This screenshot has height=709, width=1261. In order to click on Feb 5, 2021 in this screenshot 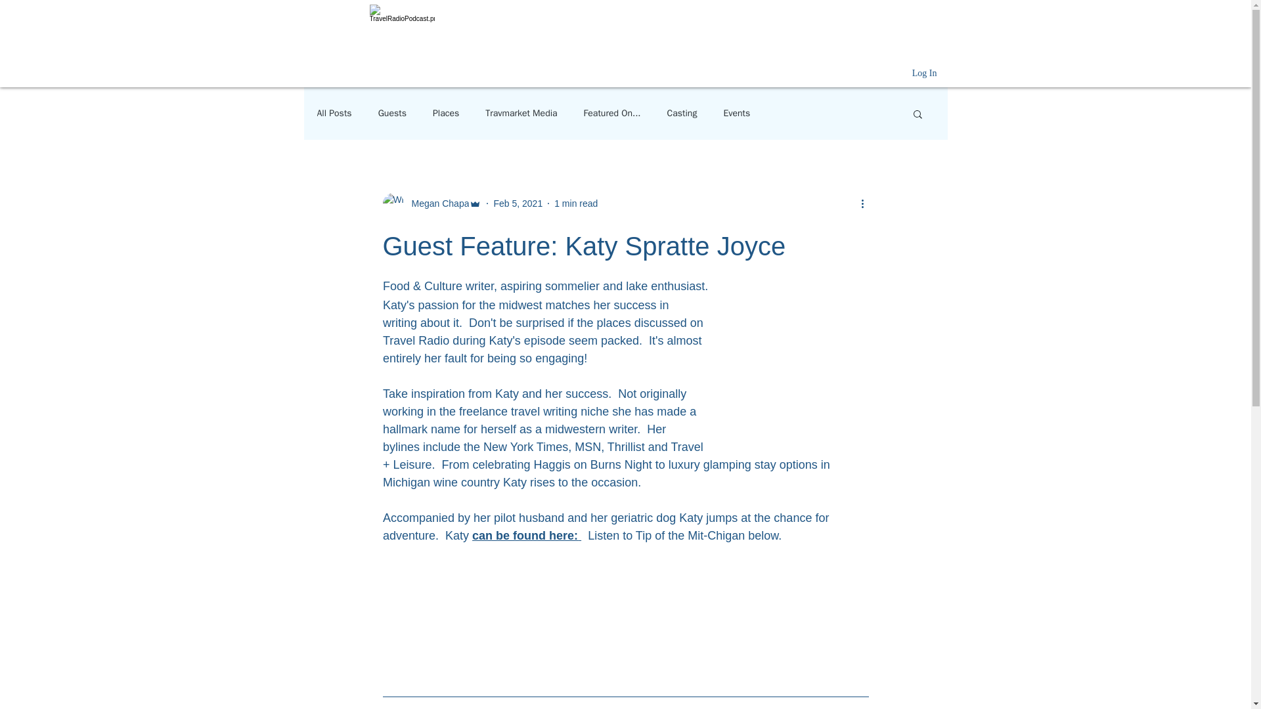, I will do `click(518, 204)`.